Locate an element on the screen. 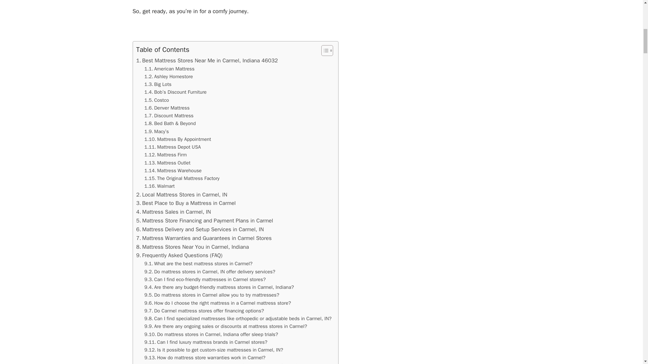  Ashley Homestore is located at coordinates (169, 77).